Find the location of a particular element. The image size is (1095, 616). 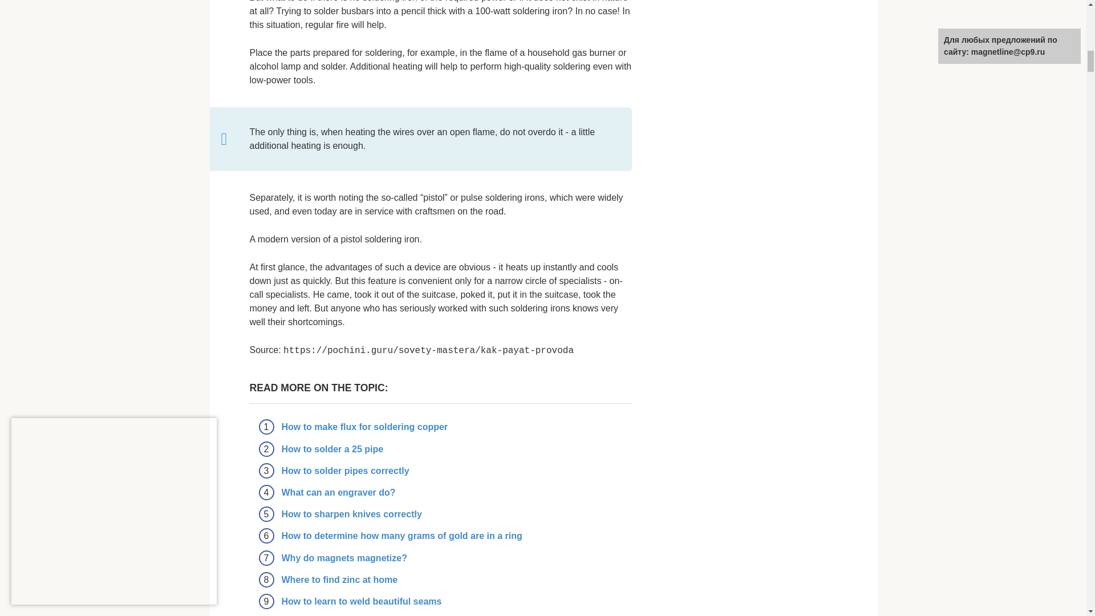

How to sharpen knives correctly is located at coordinates (351, 514).